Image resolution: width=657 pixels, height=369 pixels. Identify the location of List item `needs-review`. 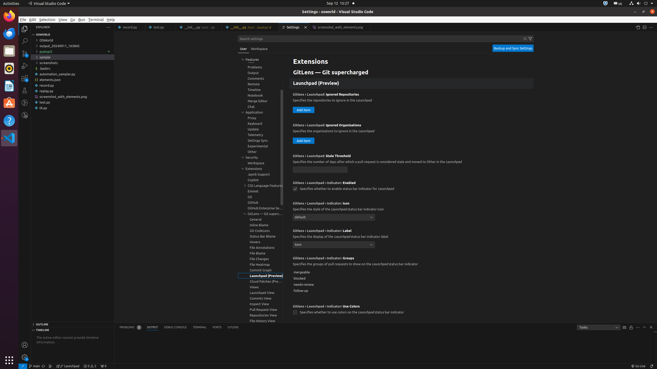
(411, 284).